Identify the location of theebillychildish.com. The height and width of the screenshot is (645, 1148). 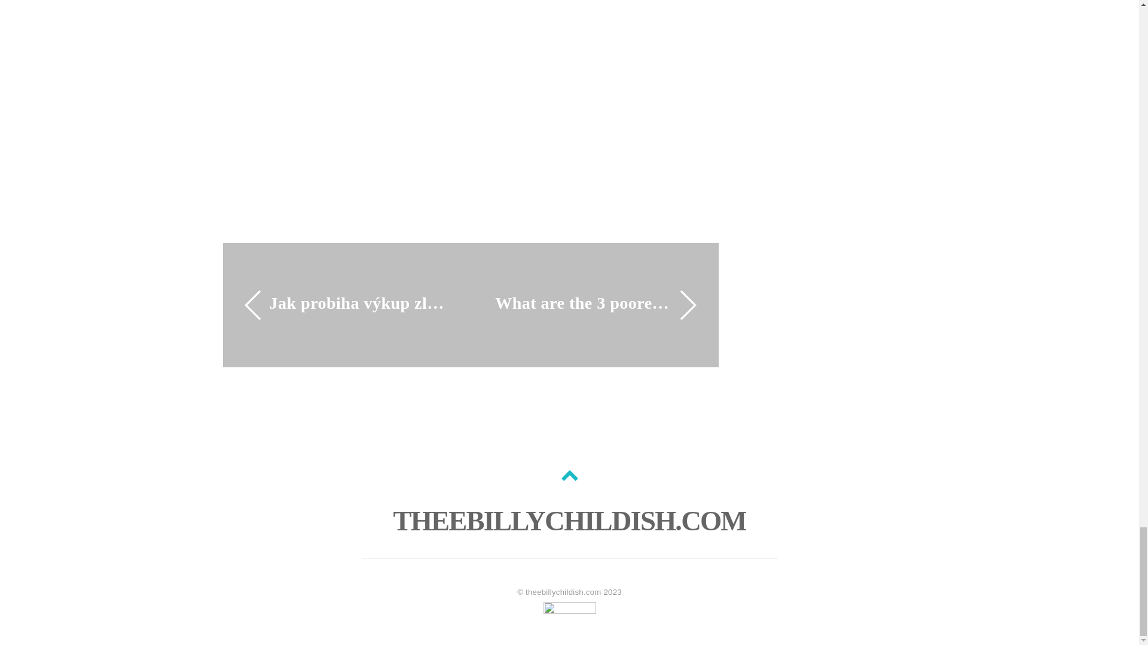
(563, 592).